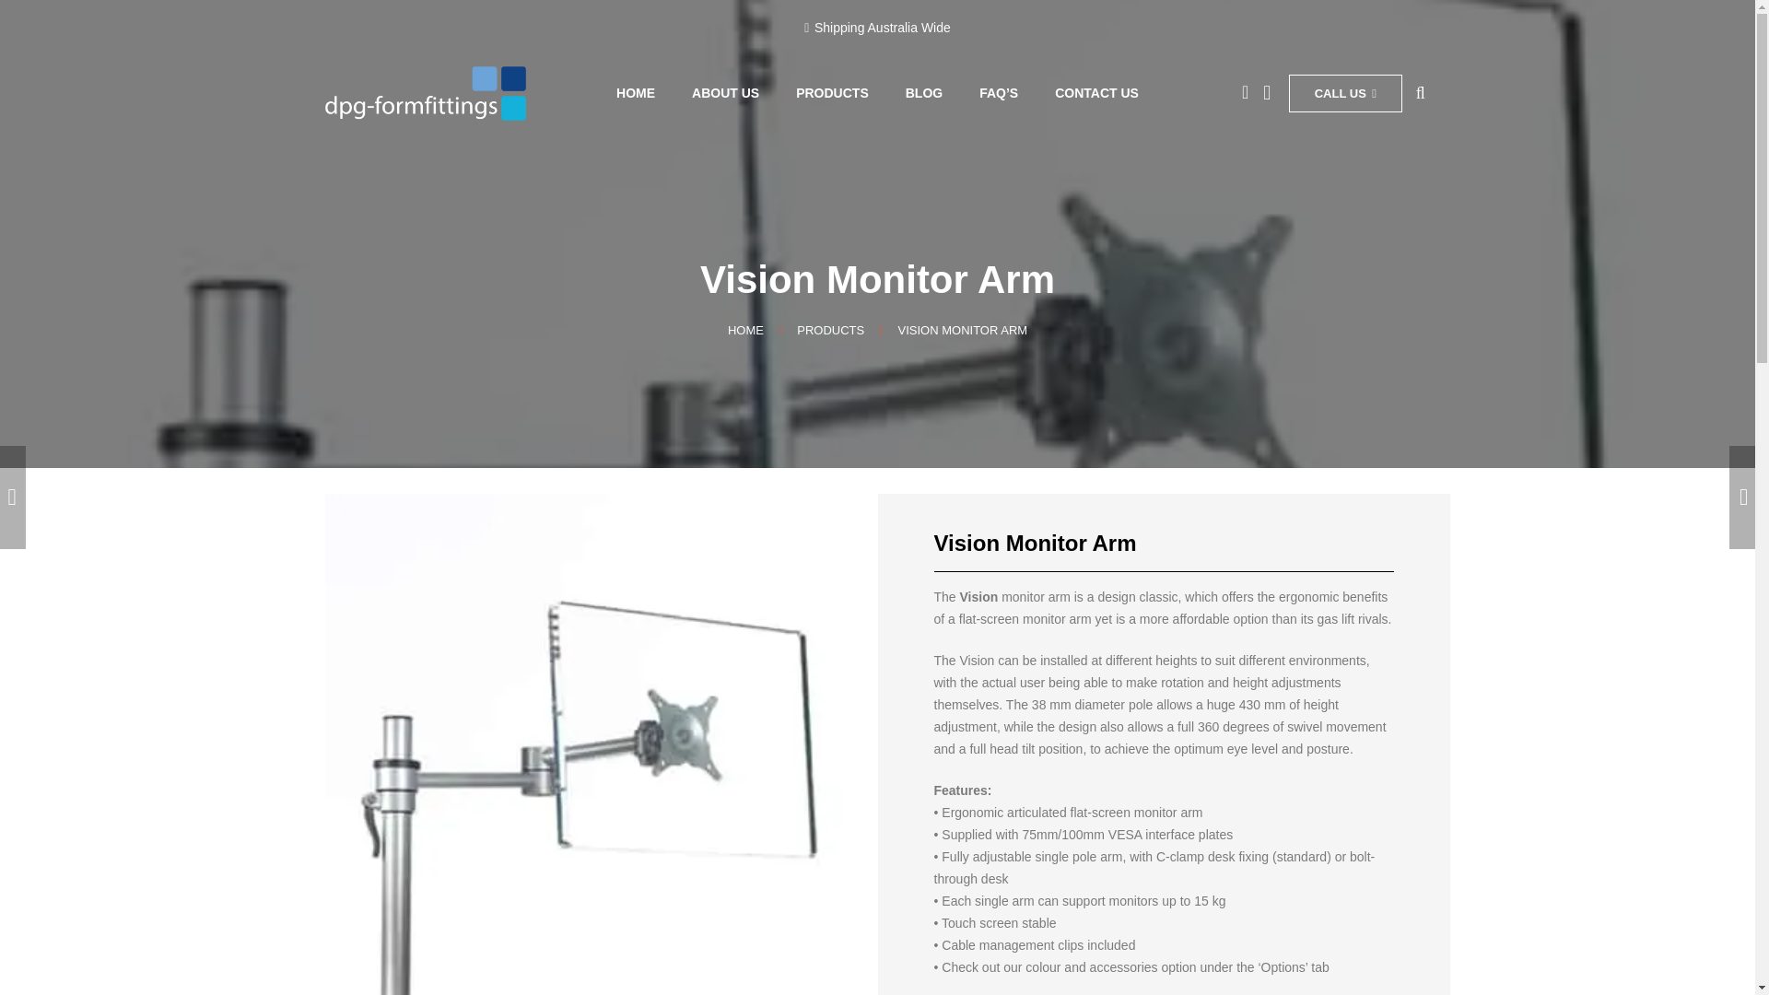 This screenshot has width=1769, height=995. I want to click on ABOUT US, so click(726, 93).